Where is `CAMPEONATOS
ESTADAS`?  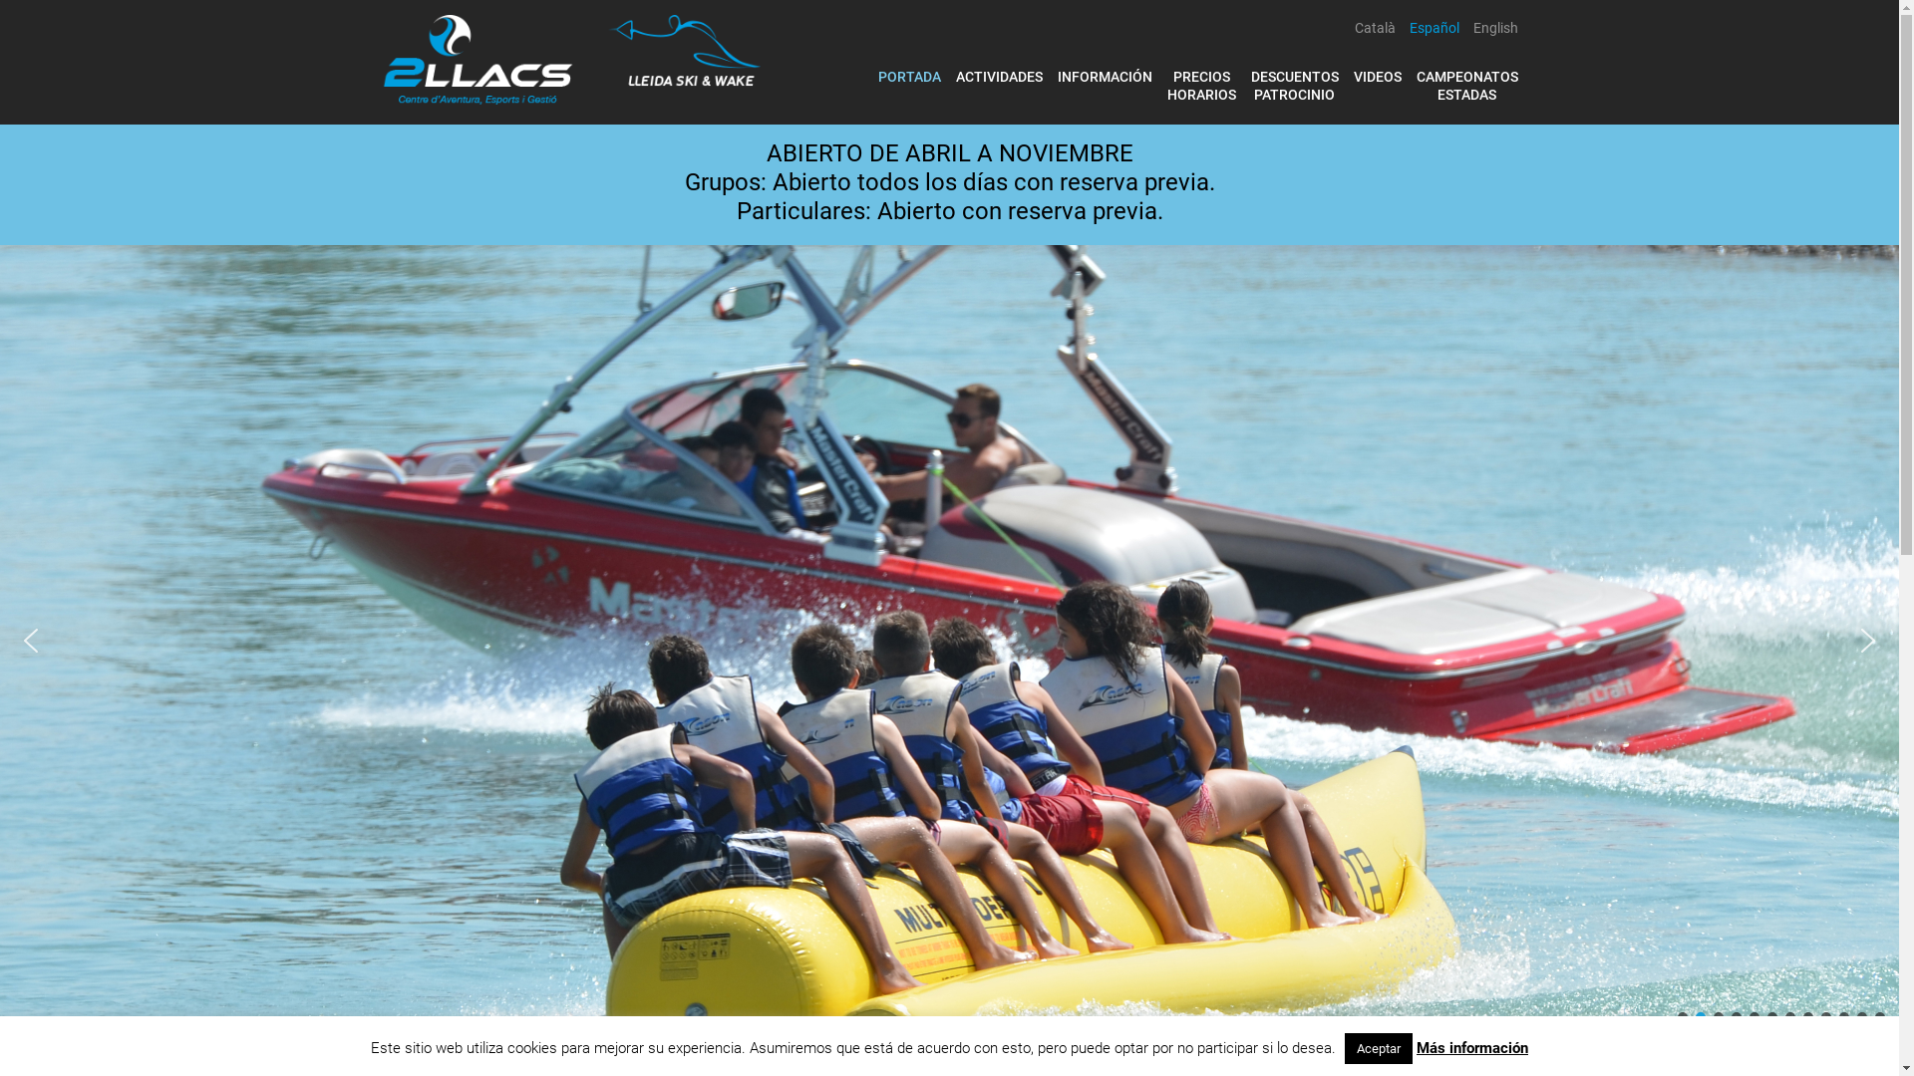 CAMPEONATOS
ESTADAS is located at coordinates (1466, 86).